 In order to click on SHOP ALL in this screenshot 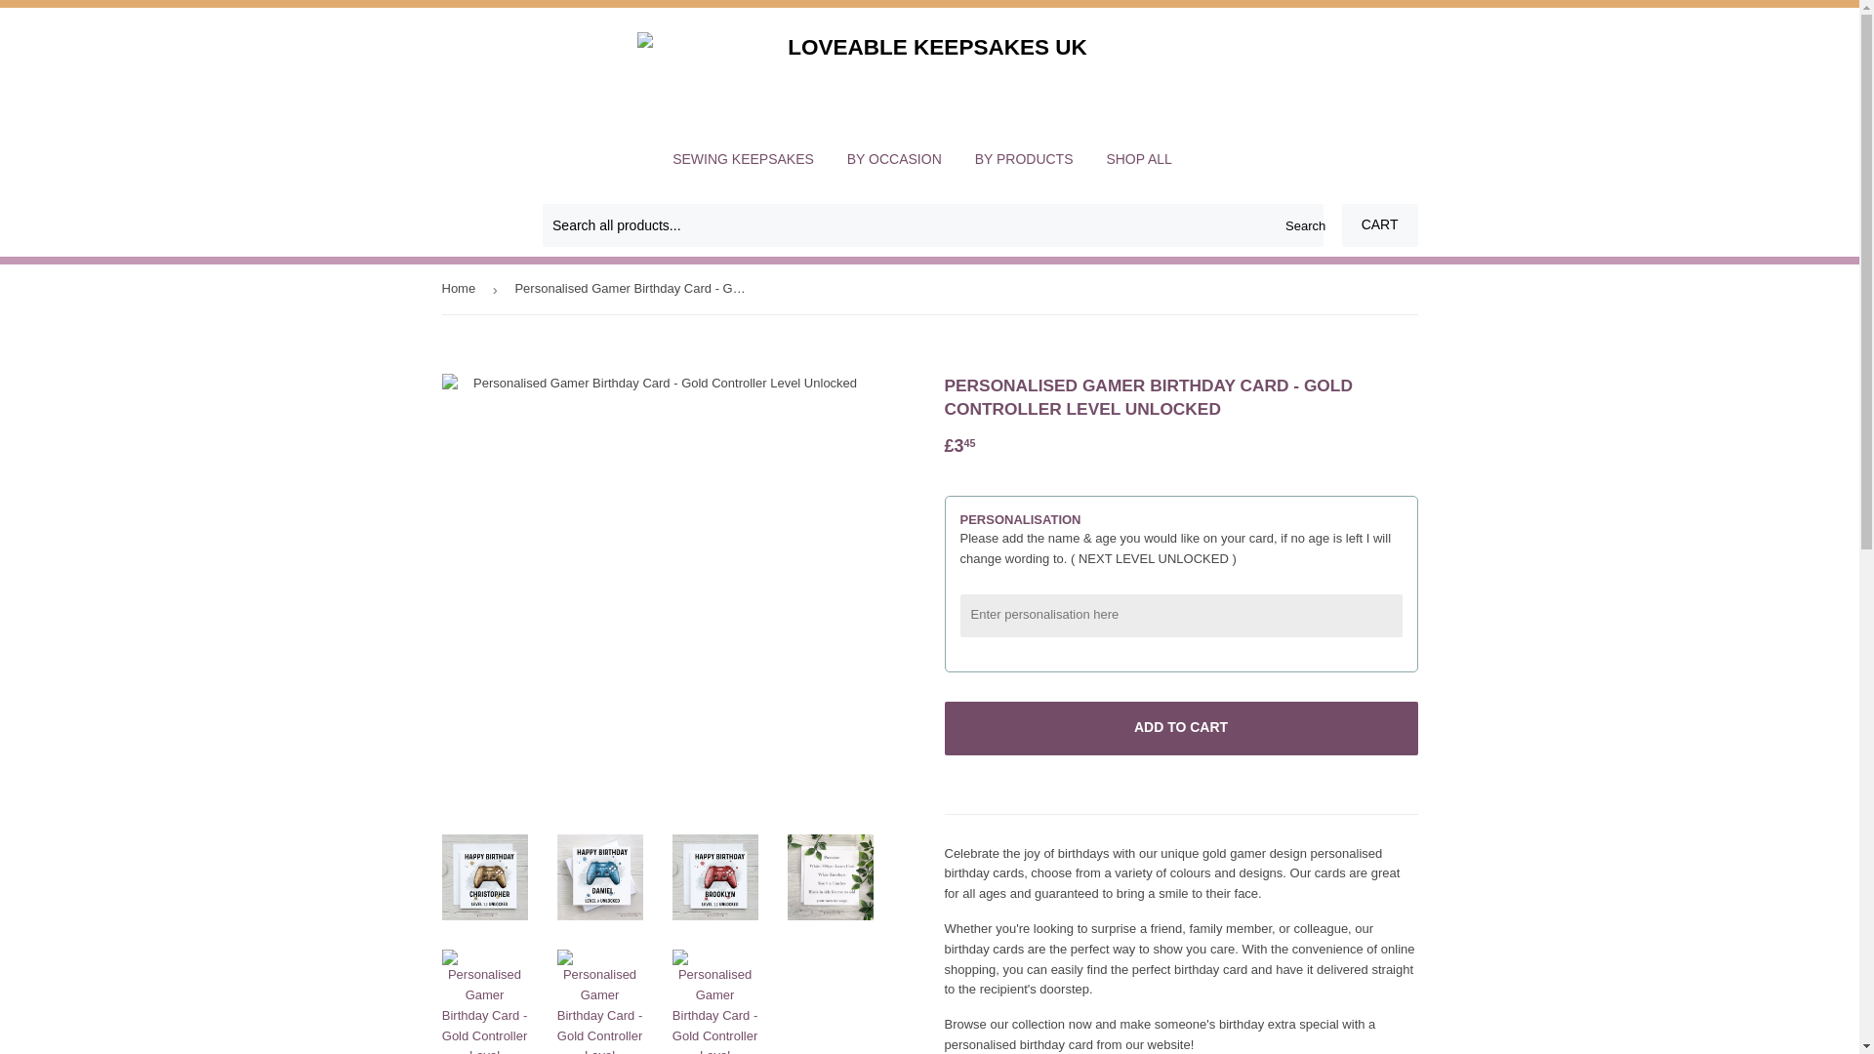, I will do `click(1138, 159)`.